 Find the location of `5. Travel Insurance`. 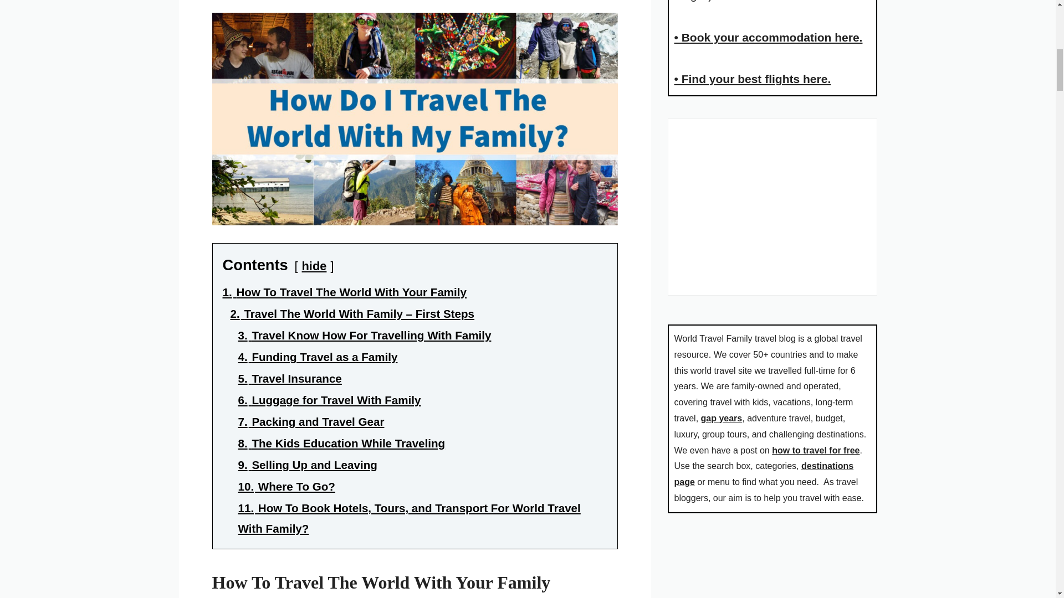

5. Travel Insurance is located at coordinates (290, 378).